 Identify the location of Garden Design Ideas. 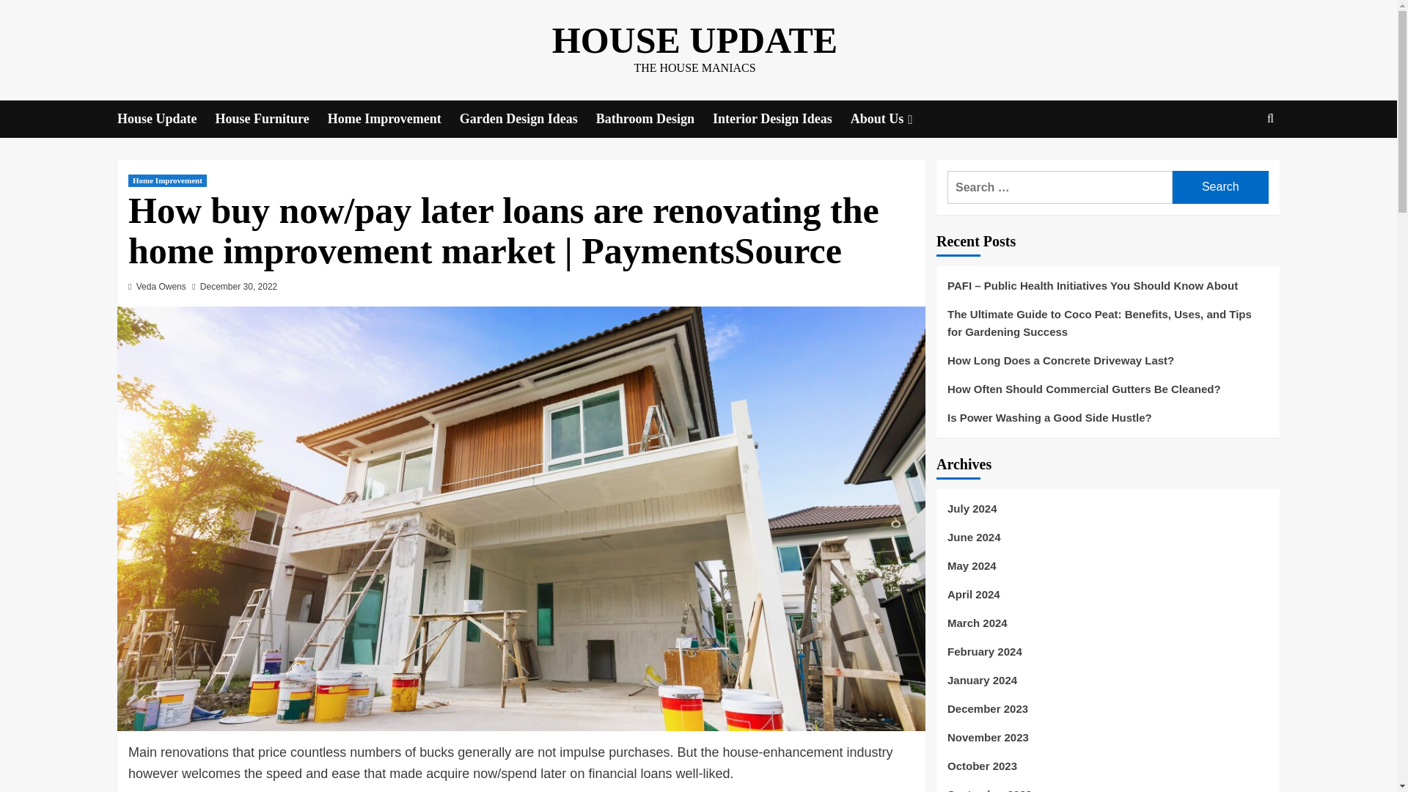
(528, 119).